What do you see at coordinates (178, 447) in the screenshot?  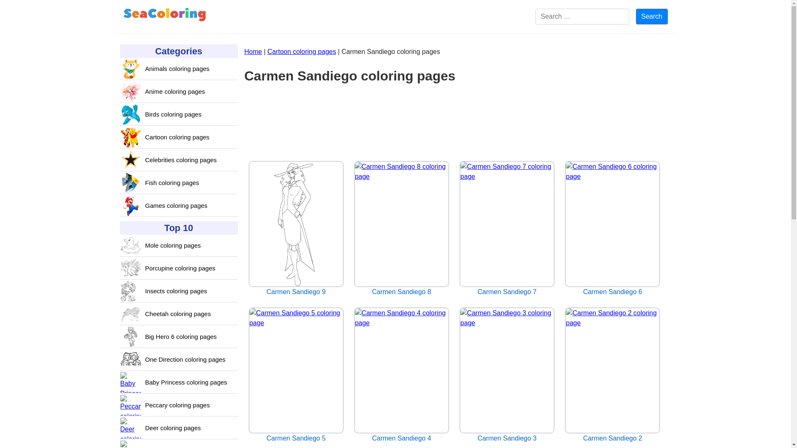 I see `Digimon coloring pages` at bounding box center [178, 447].